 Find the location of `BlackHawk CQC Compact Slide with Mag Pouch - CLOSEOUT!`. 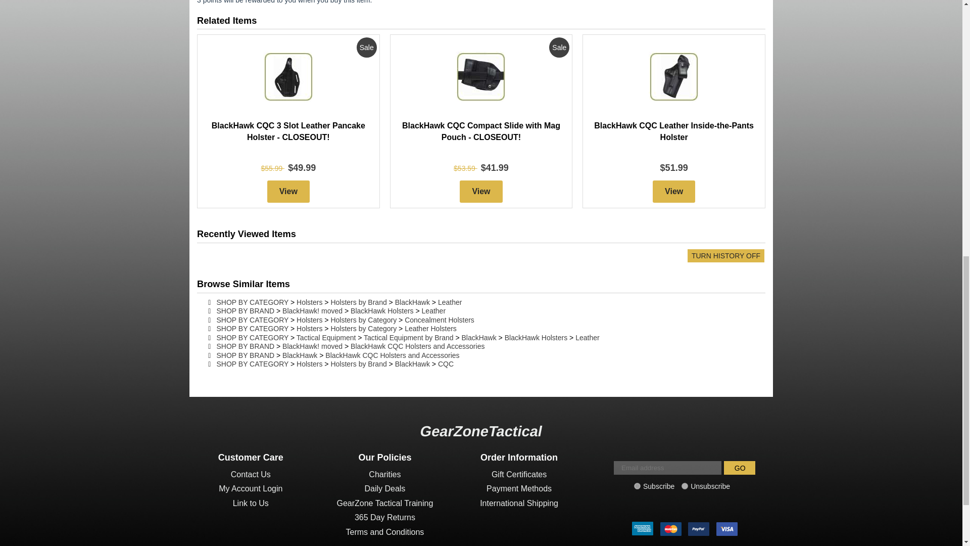

BlackHawk CQC Compact Slide with Mag Pouch - CLOSEOUT! is located at coordinates (481, 131).